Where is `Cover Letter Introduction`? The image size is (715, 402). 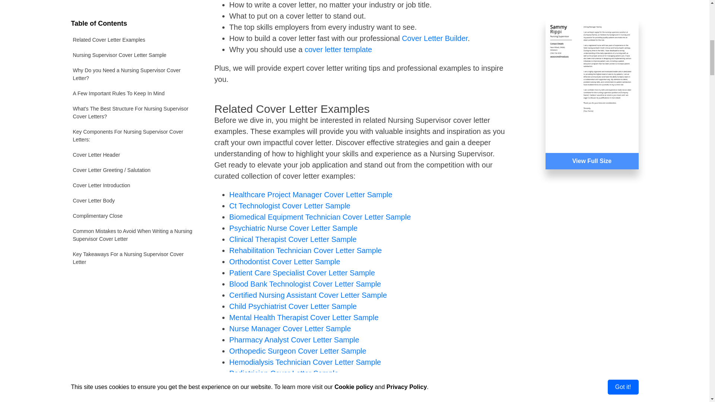
Cover Letter Introduction is located at coordinates (133, 73).